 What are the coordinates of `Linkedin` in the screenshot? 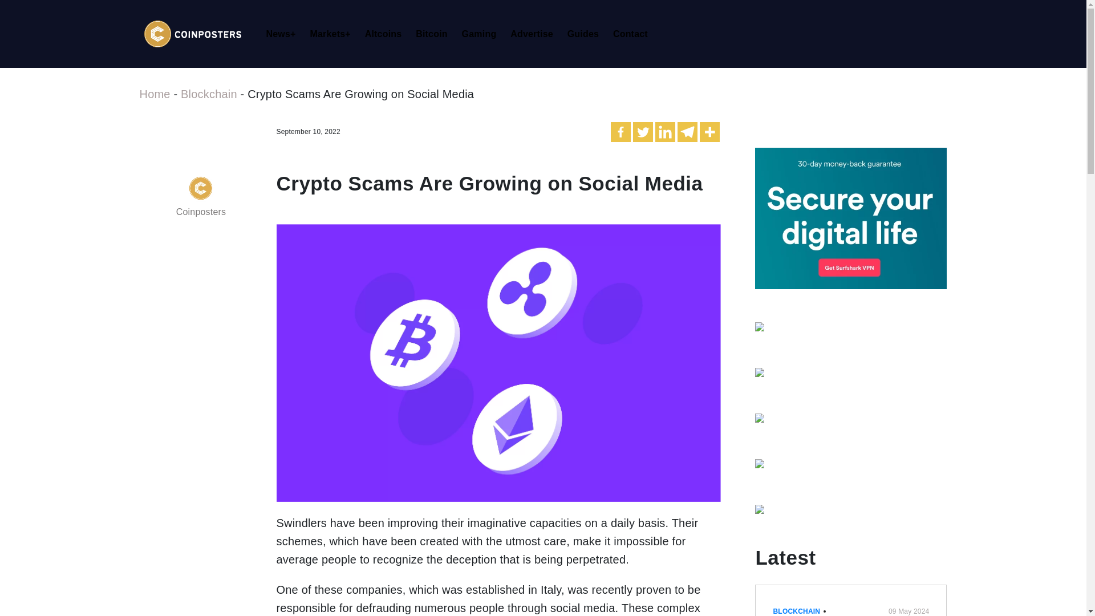 It's located at (665, 132).